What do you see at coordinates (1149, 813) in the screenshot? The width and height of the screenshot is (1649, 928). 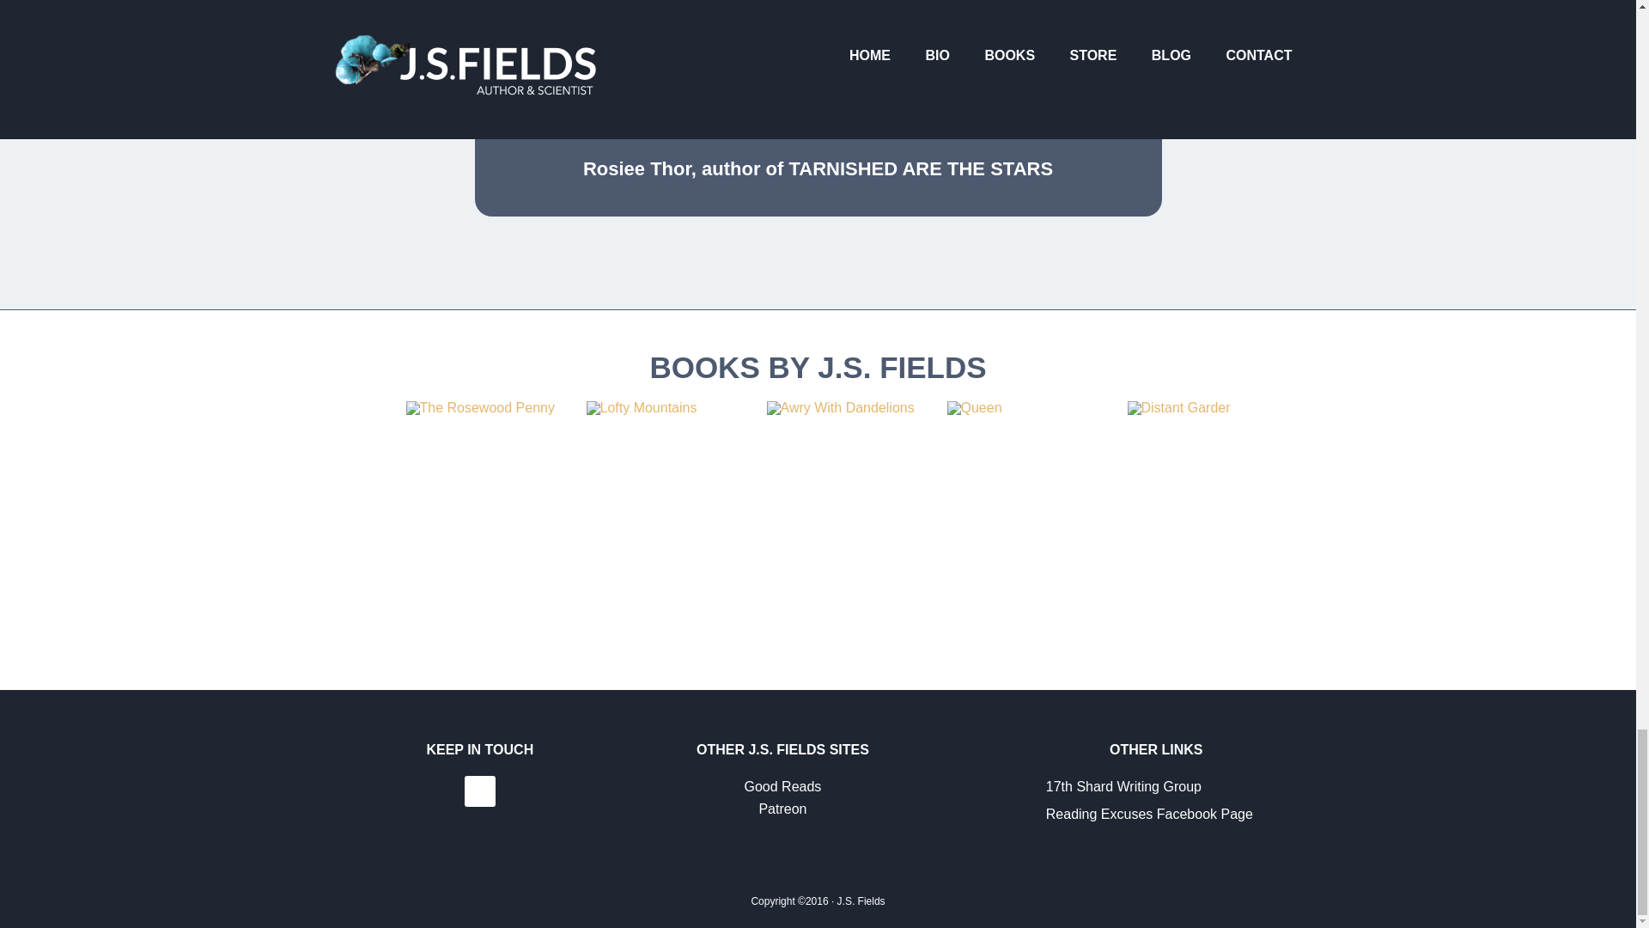 I see `Reading Excuses Facebook Page` at bounding box center [1149, 813].